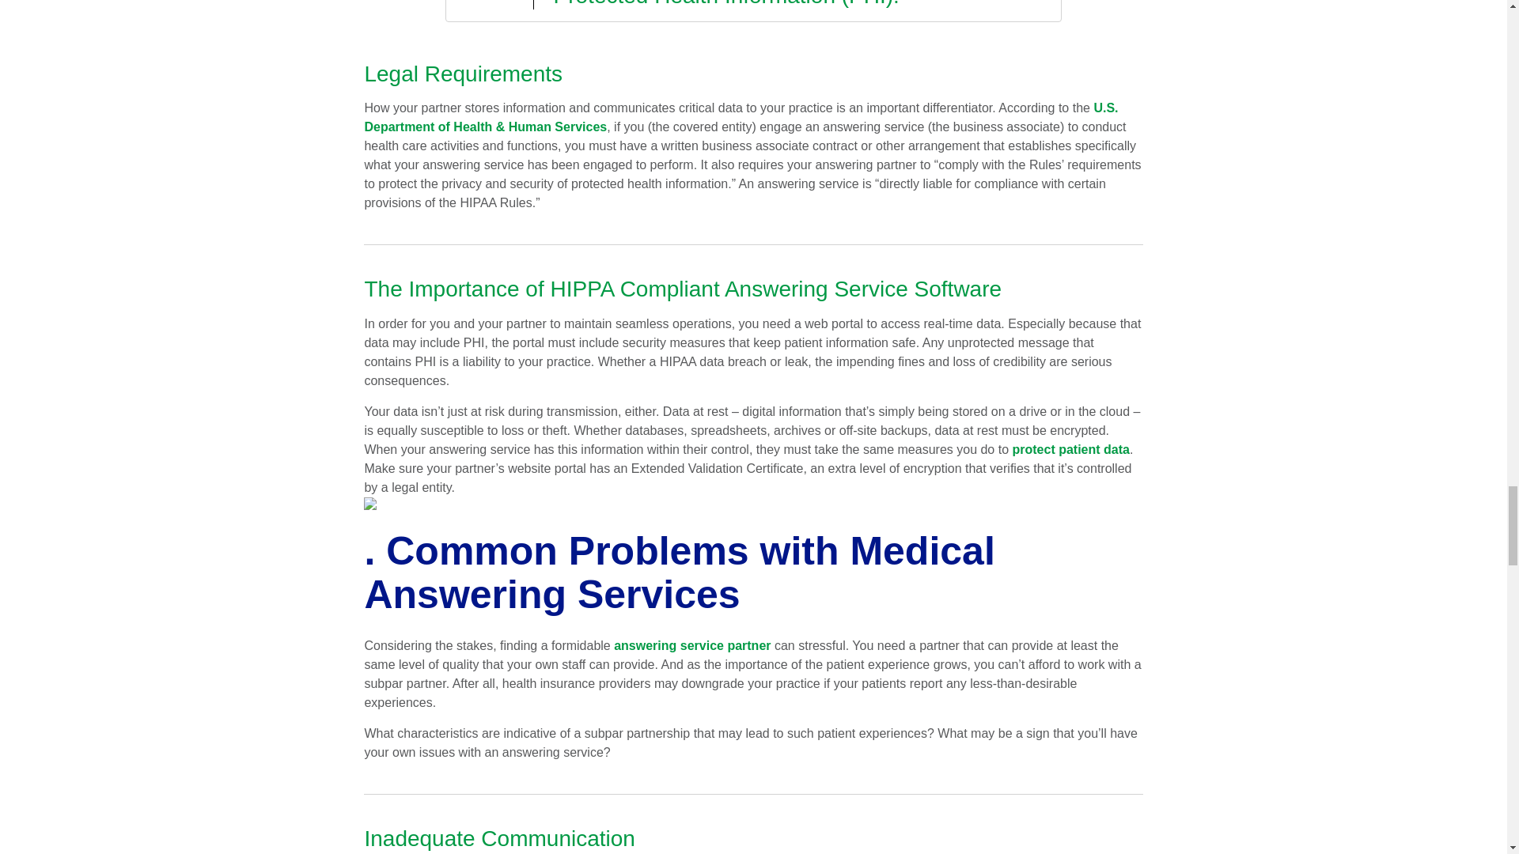  What do you see at coordinates (1071, 449) in the screenshot?
I see `protect patient data` at bounding box center [1071, 449].